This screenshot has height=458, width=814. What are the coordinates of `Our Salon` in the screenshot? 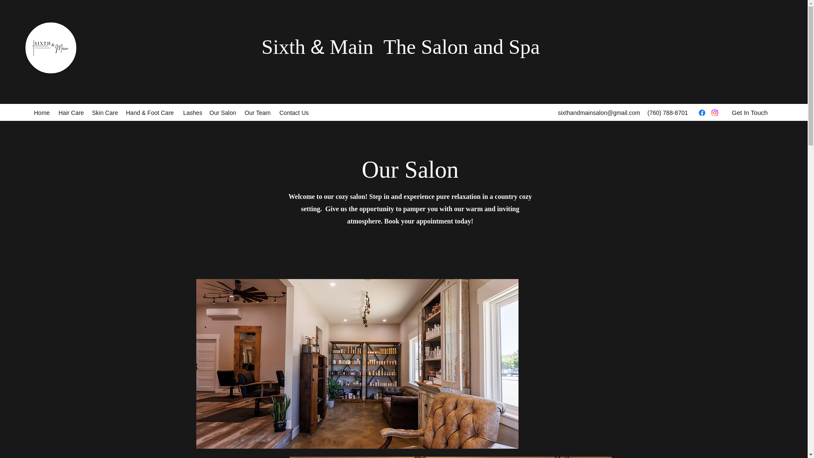 It's located at (222, 112).